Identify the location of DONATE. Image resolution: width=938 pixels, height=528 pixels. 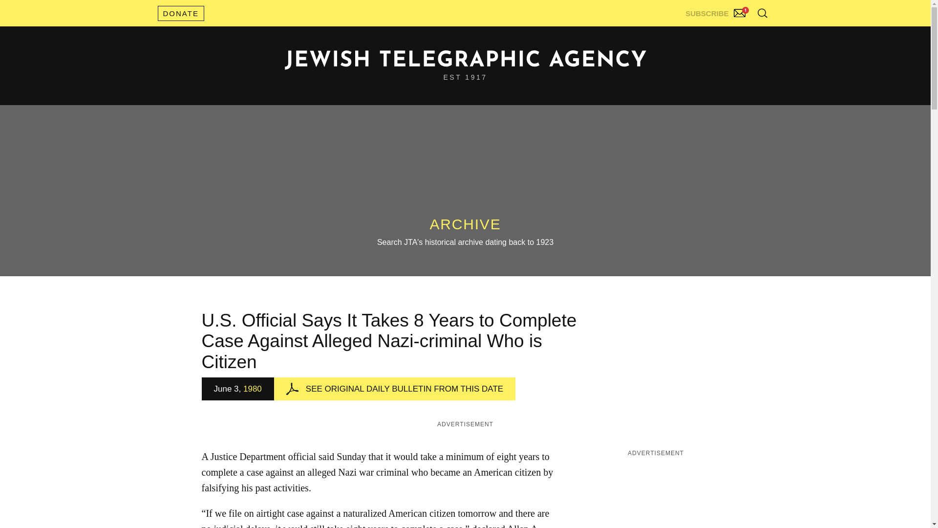
(180, 13).